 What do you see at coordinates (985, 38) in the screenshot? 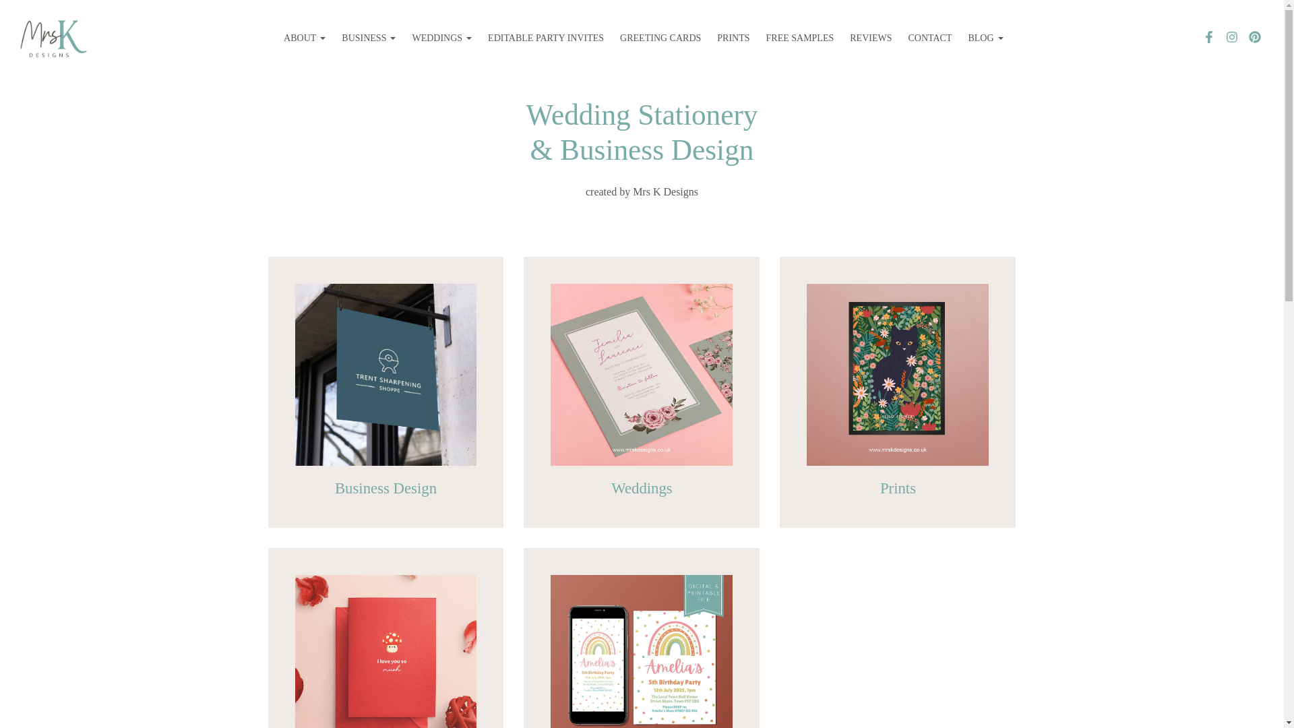
I see `BLOG` at bounding box center [985, 38].